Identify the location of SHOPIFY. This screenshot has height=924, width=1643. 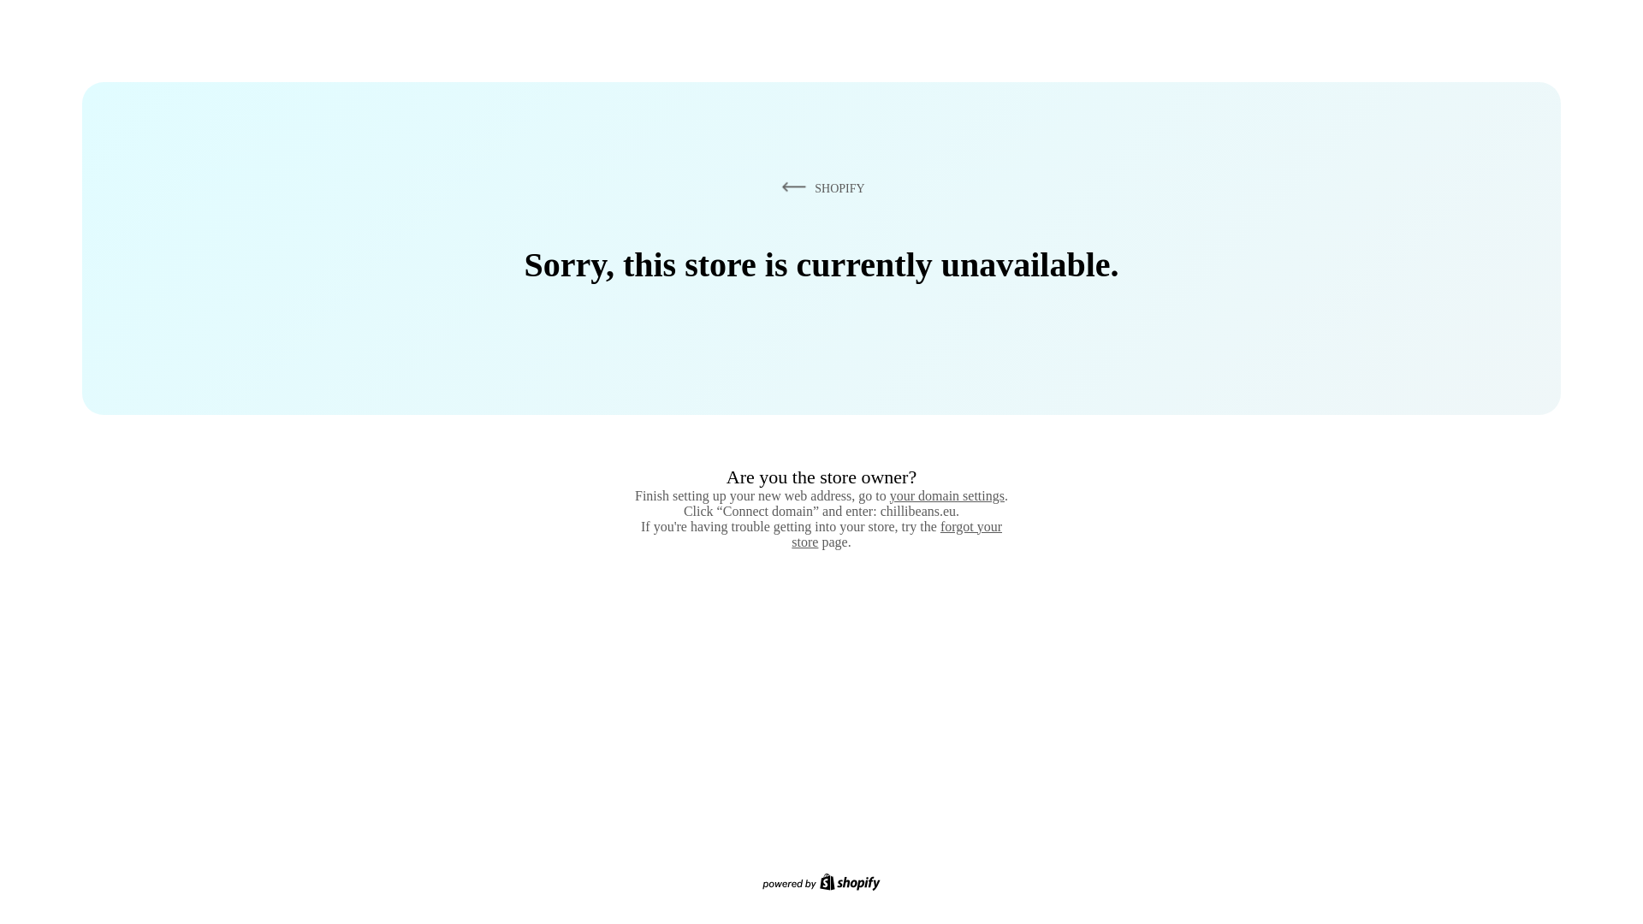
(820, 187).